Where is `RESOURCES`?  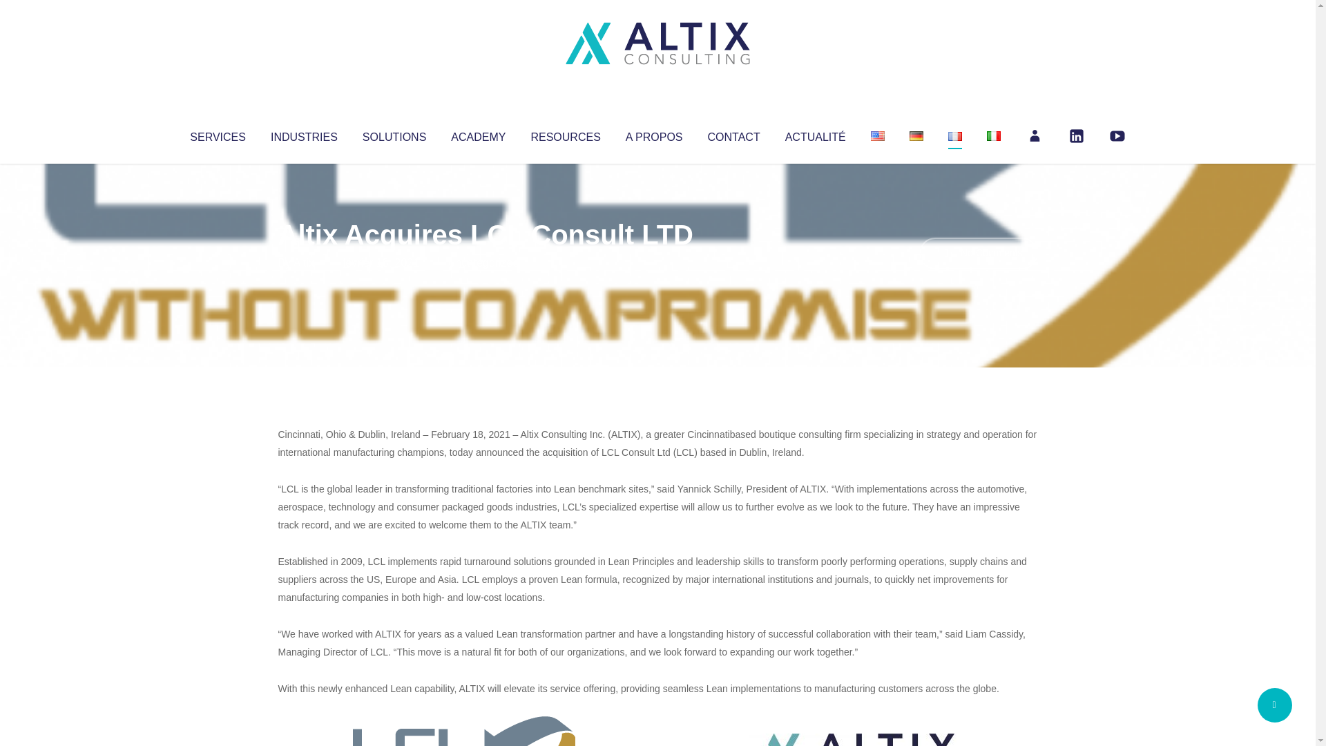
RESOURCES is located at coordinates (565, 134).